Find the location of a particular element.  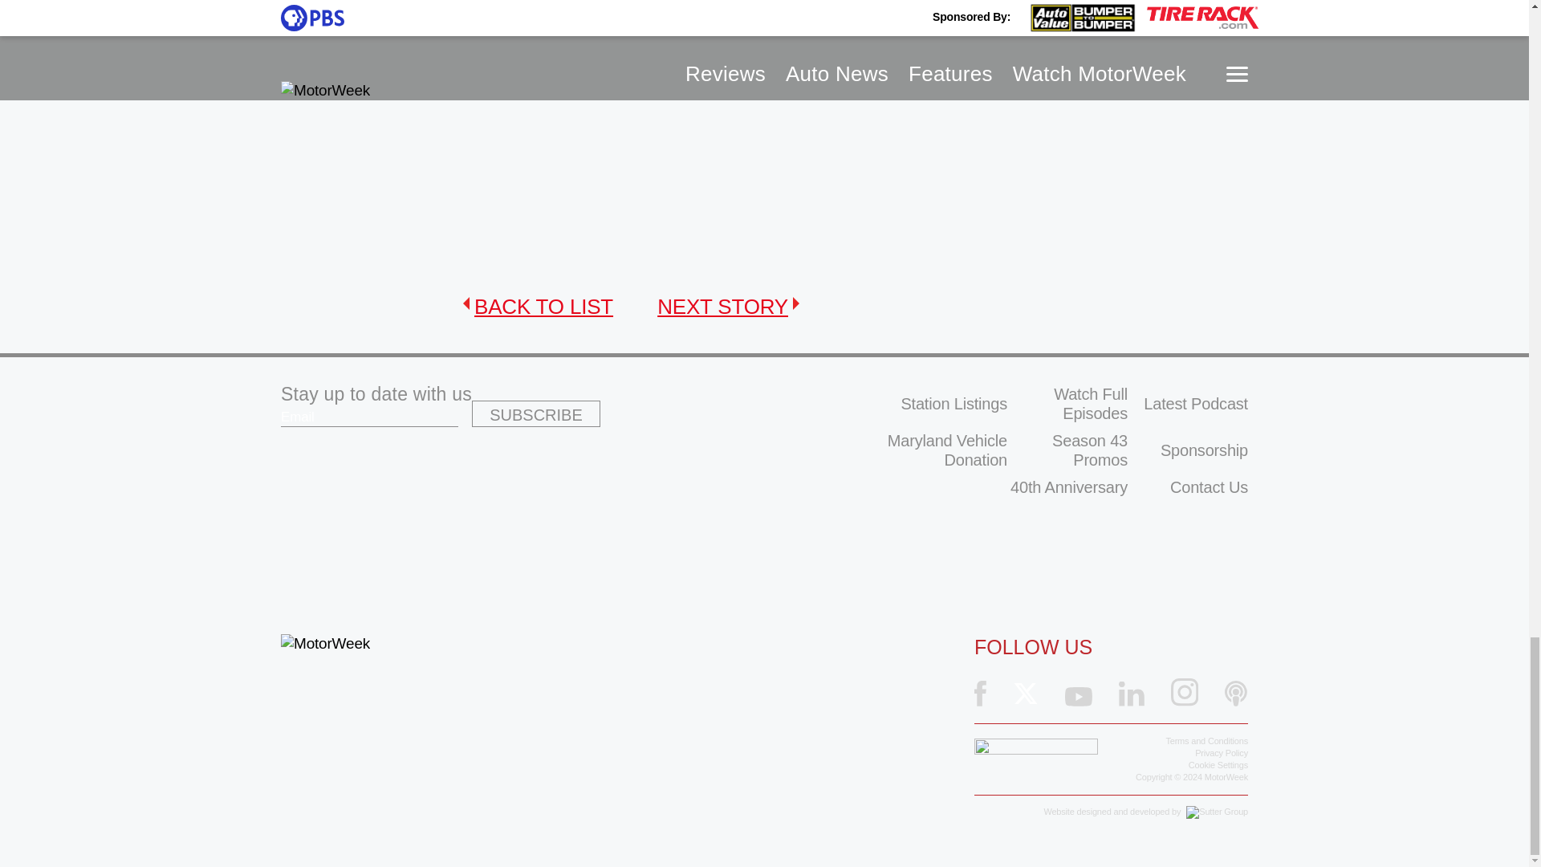

Subscribe is located at coordinates (536, 413).